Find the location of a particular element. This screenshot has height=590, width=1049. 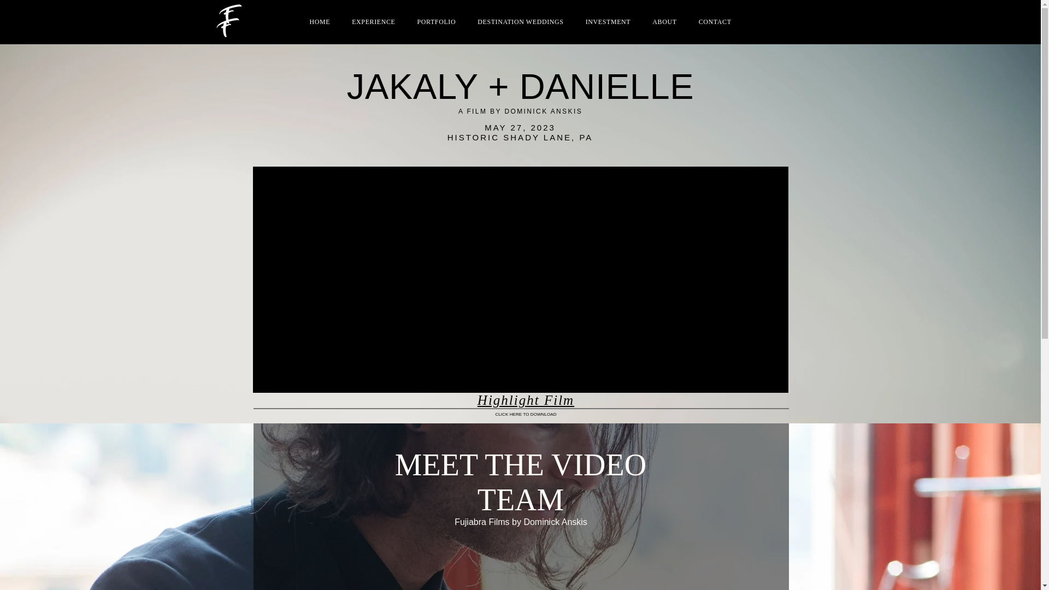

Highlight Film is located at coordinates (526, 400).